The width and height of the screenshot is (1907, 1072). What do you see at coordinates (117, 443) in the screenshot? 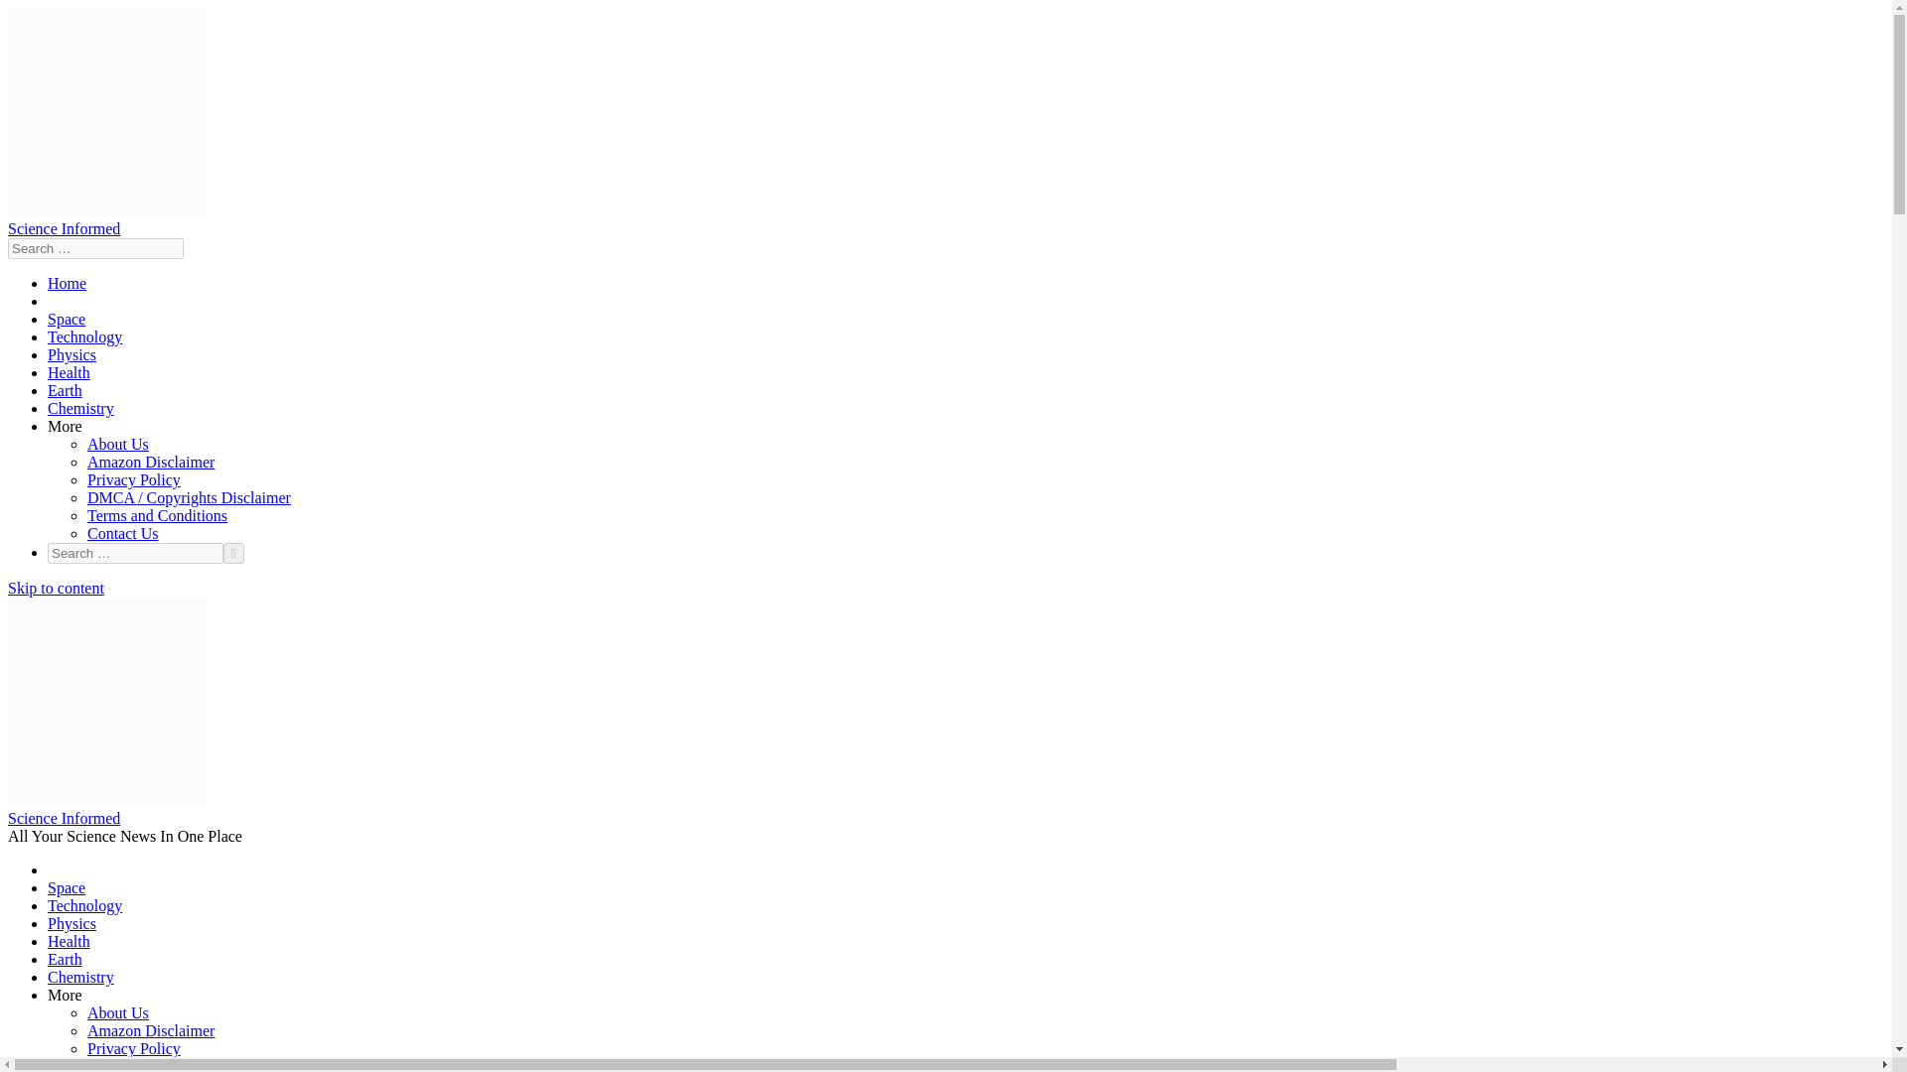
I see `About Us` at bounding box center [117, 443].